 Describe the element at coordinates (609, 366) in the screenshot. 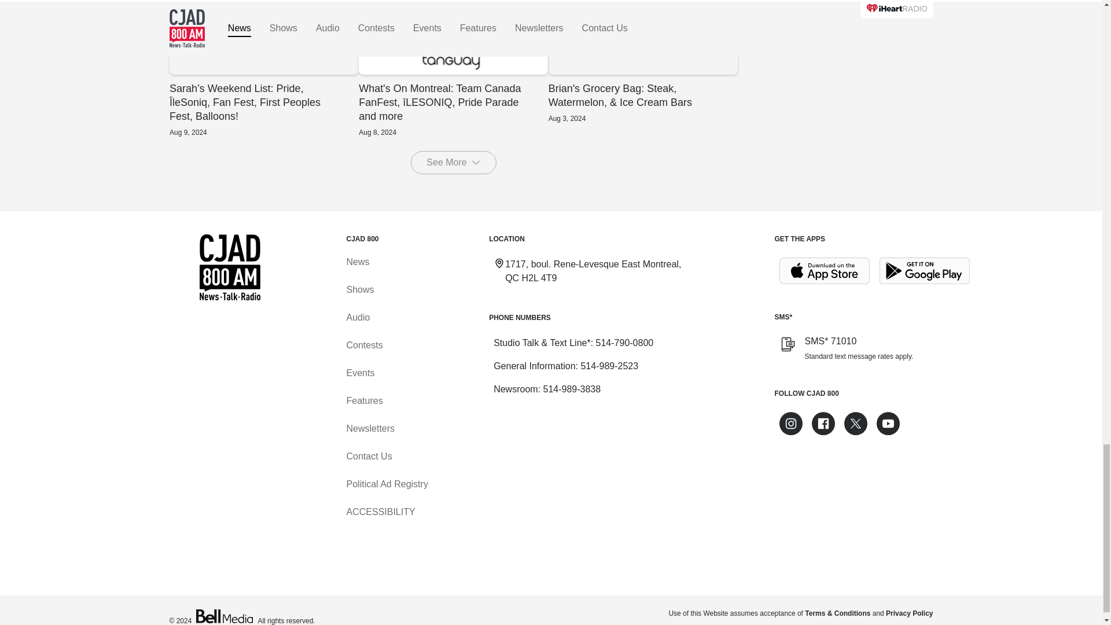

I see `514-989-2523` at that location.